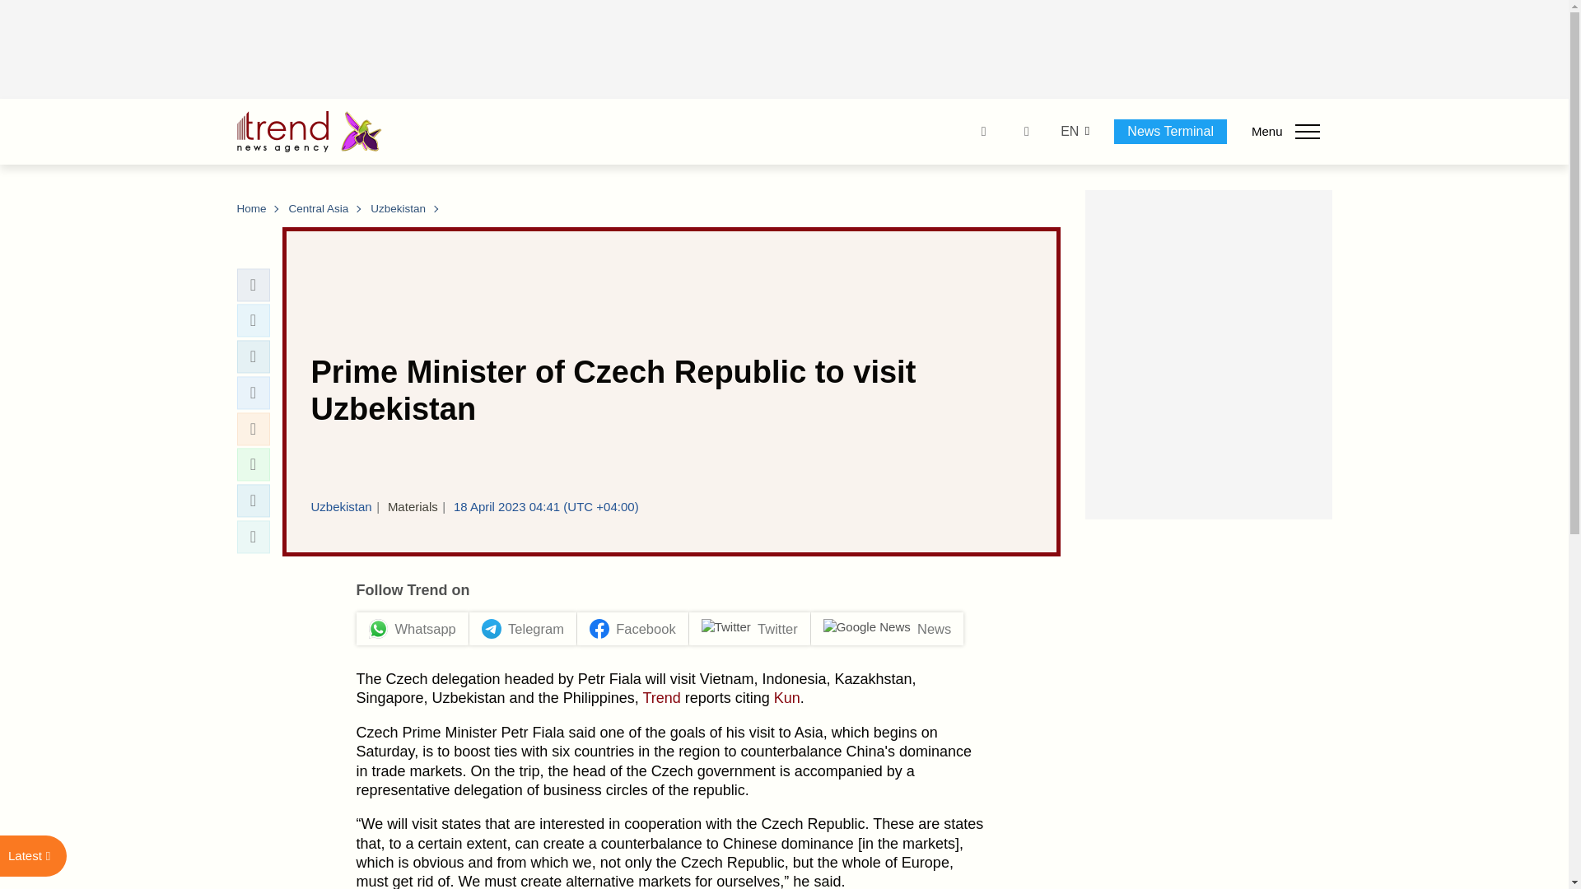 The height and width of the screenshot is (889, 1581). I want to click on English, so click(1069, 132).